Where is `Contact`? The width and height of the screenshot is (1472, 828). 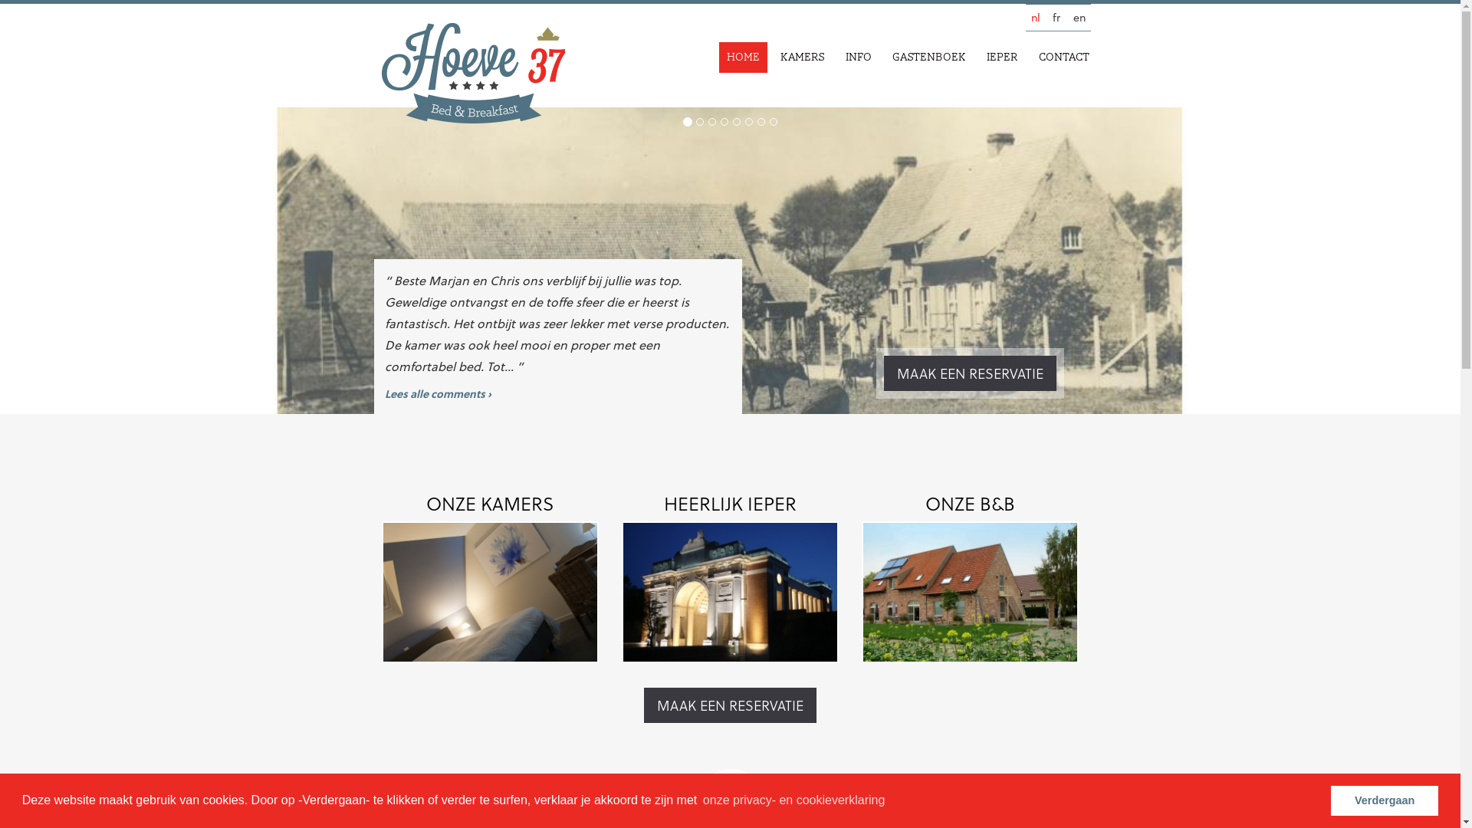 Contact is located at coordinates (1063, 58).